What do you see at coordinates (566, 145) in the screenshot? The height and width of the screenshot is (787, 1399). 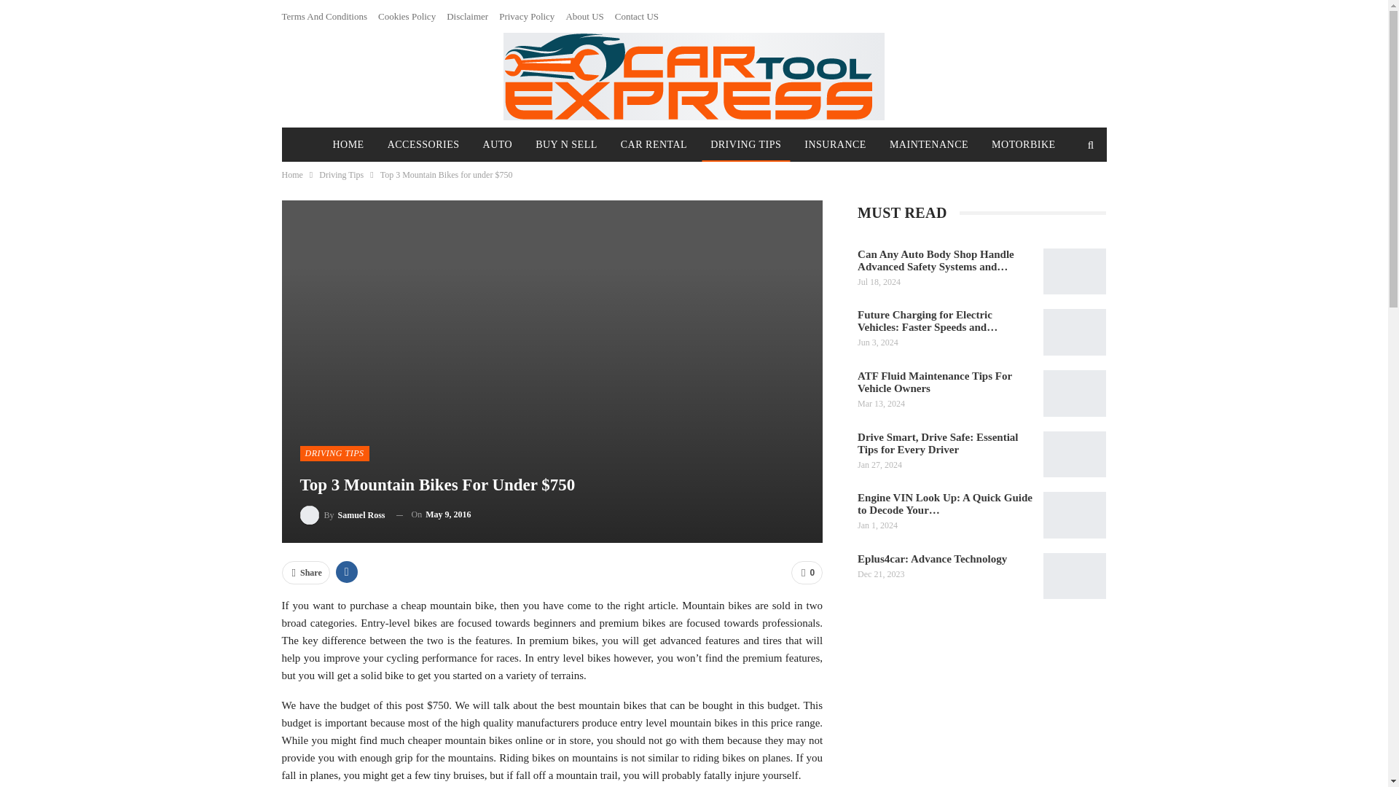 I see `BUY N SELL` at bounding box center [566, 145].